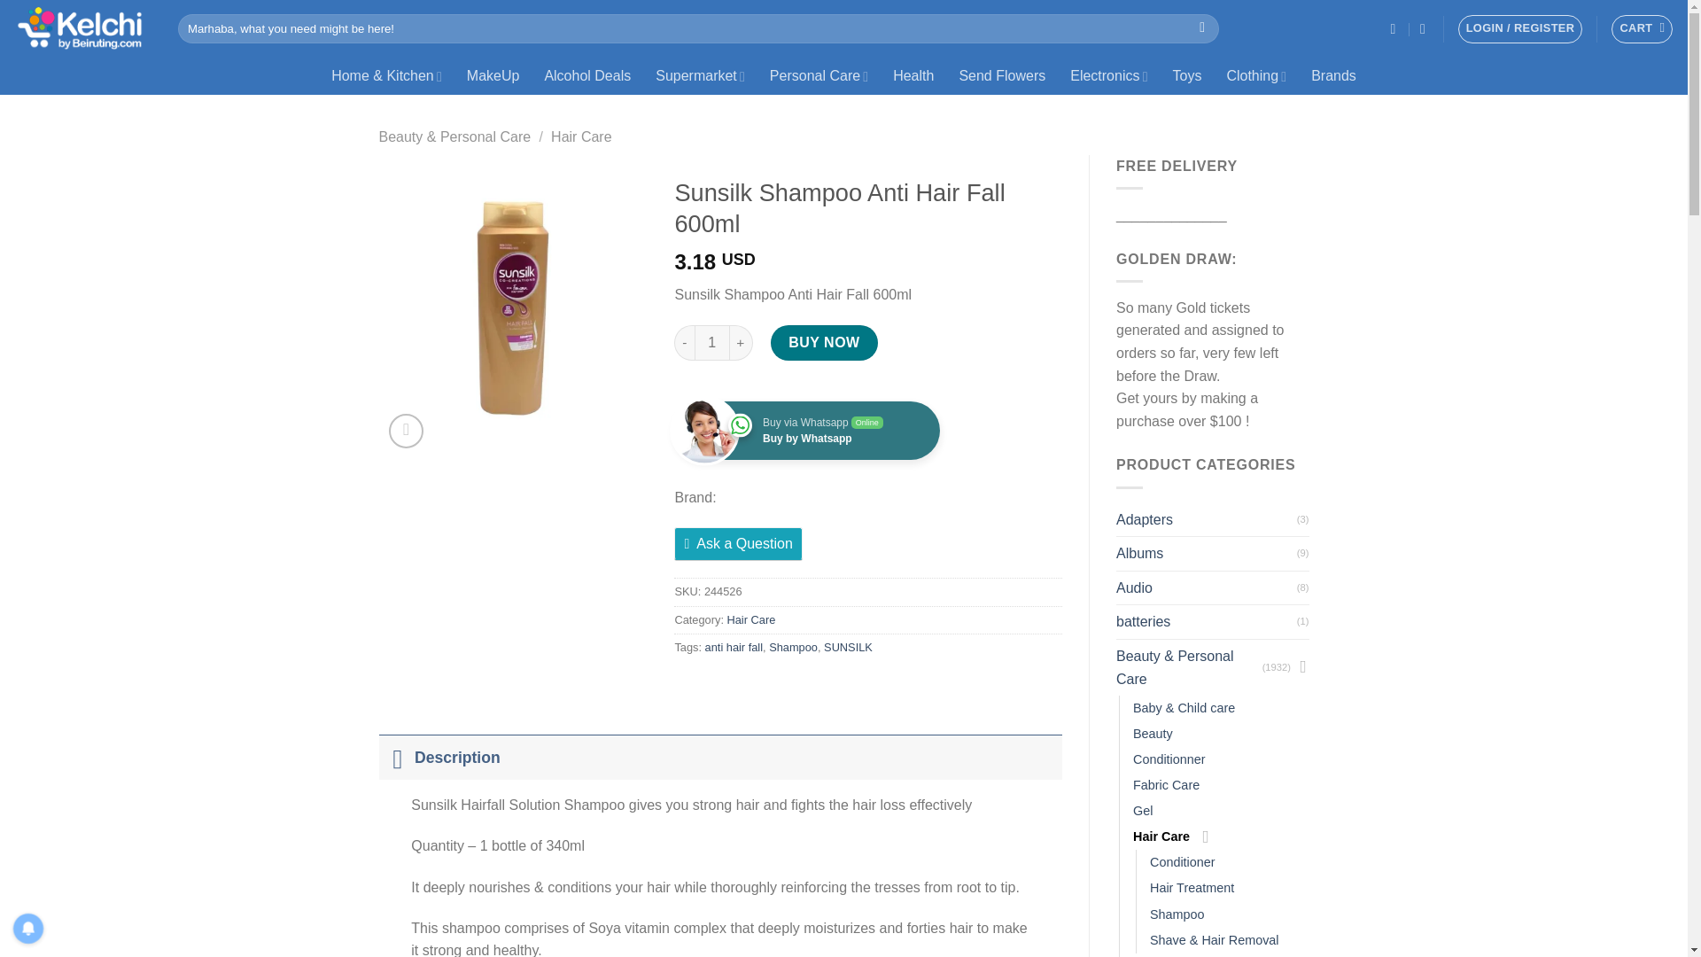 This screenshot has width=1701, height=957. What do you see at coordinates (1202, 28) in the screenshot?
I see `Search` at bounding box center [1202, 28].